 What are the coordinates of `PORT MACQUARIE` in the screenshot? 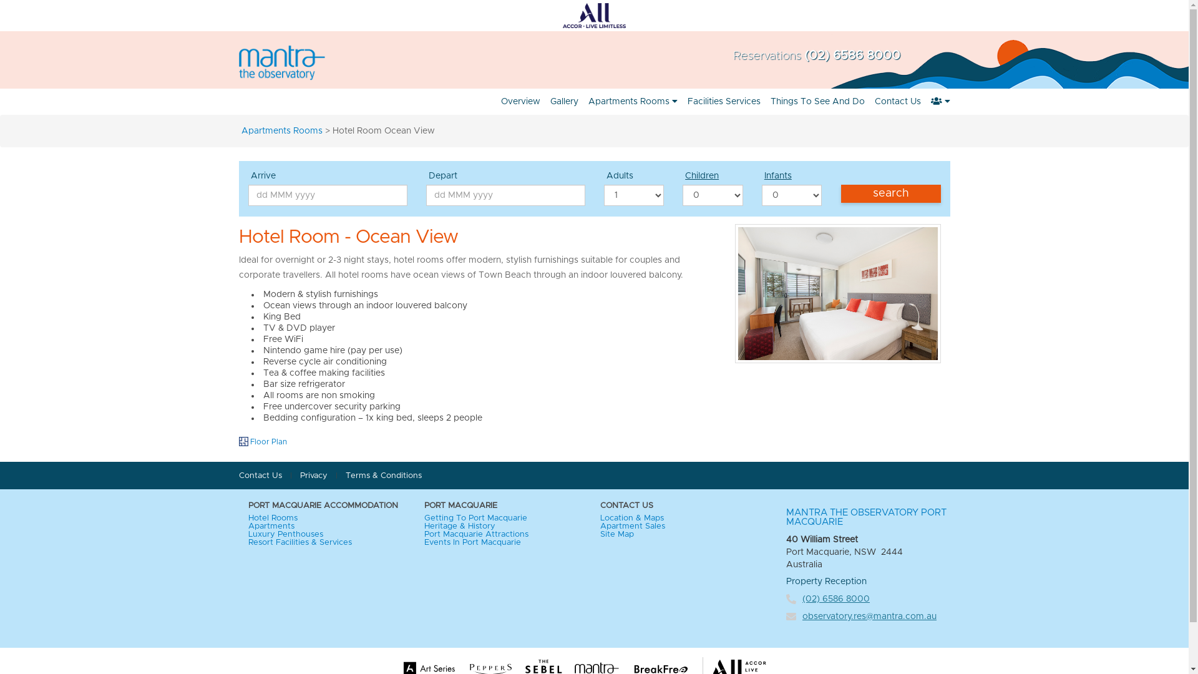 It's located at (503, 506).